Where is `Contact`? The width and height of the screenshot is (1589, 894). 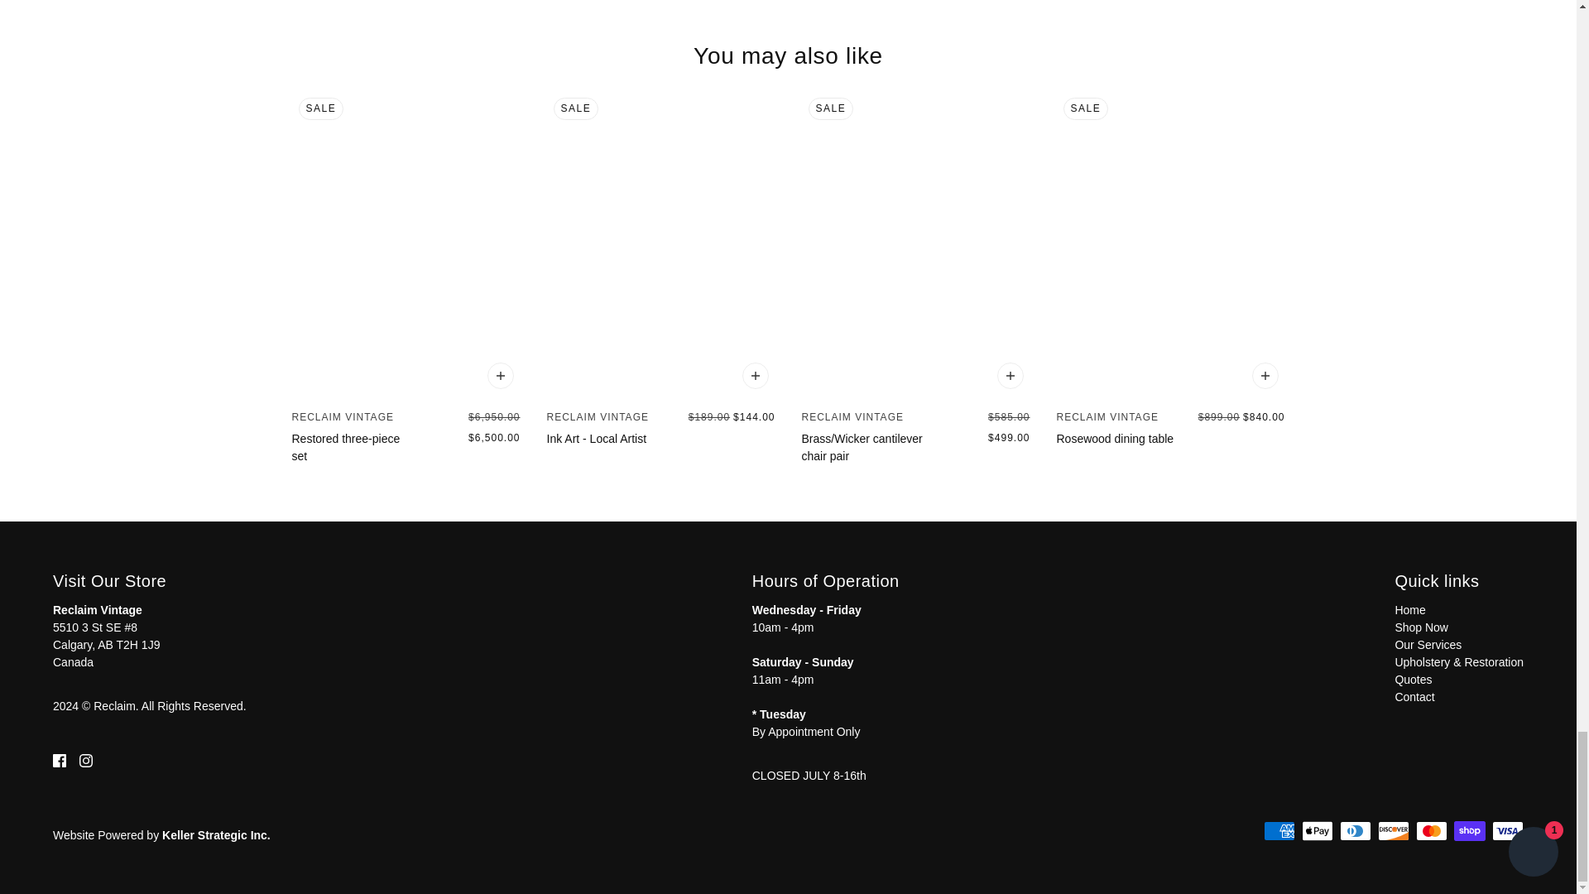
Contact is located at coordinates (1414, 696).